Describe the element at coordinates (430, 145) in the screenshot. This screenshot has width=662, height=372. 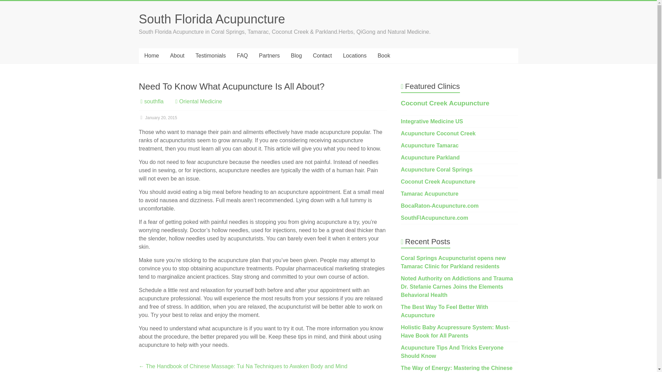
I see `Acupuncture Tamarac` at that location.